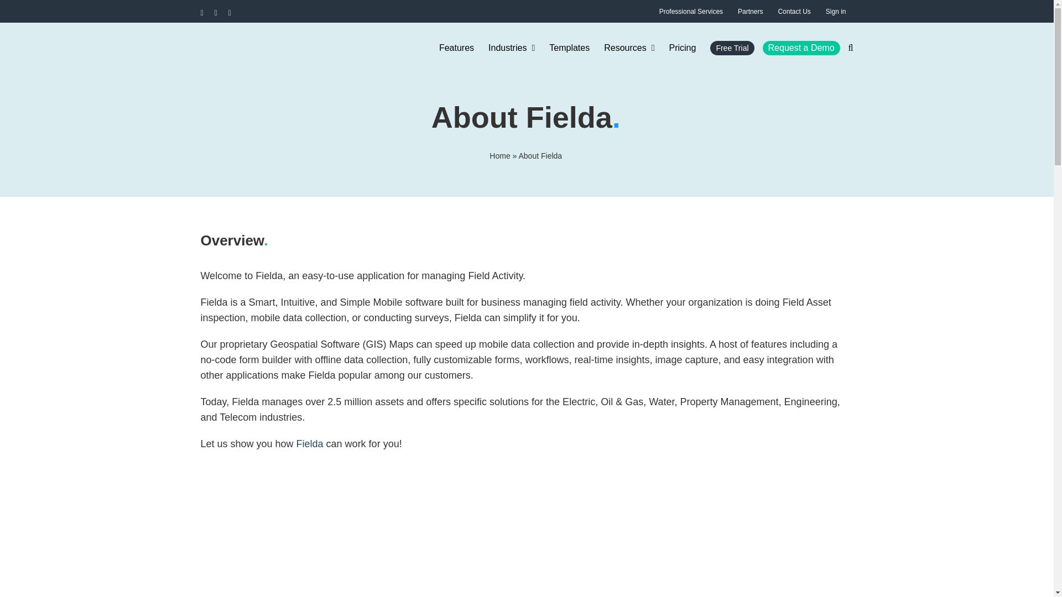 This screenshot has width=1062, height=597. Describe the element at coordinates (794, 11) in the screenshot. I see `Contact Us` at that location.